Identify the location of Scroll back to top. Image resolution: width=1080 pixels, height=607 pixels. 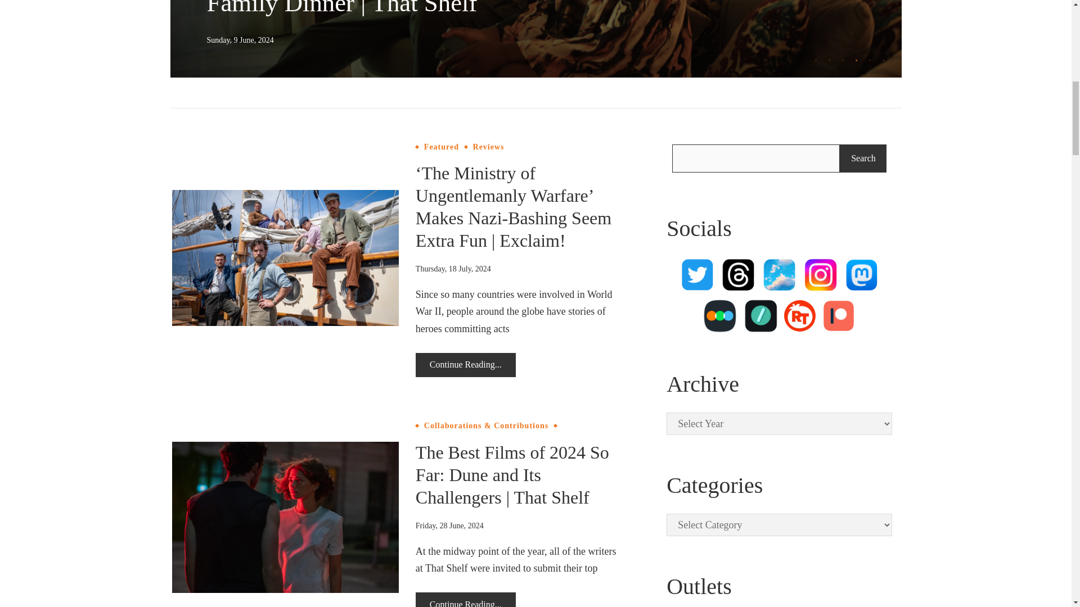
(358, 20).